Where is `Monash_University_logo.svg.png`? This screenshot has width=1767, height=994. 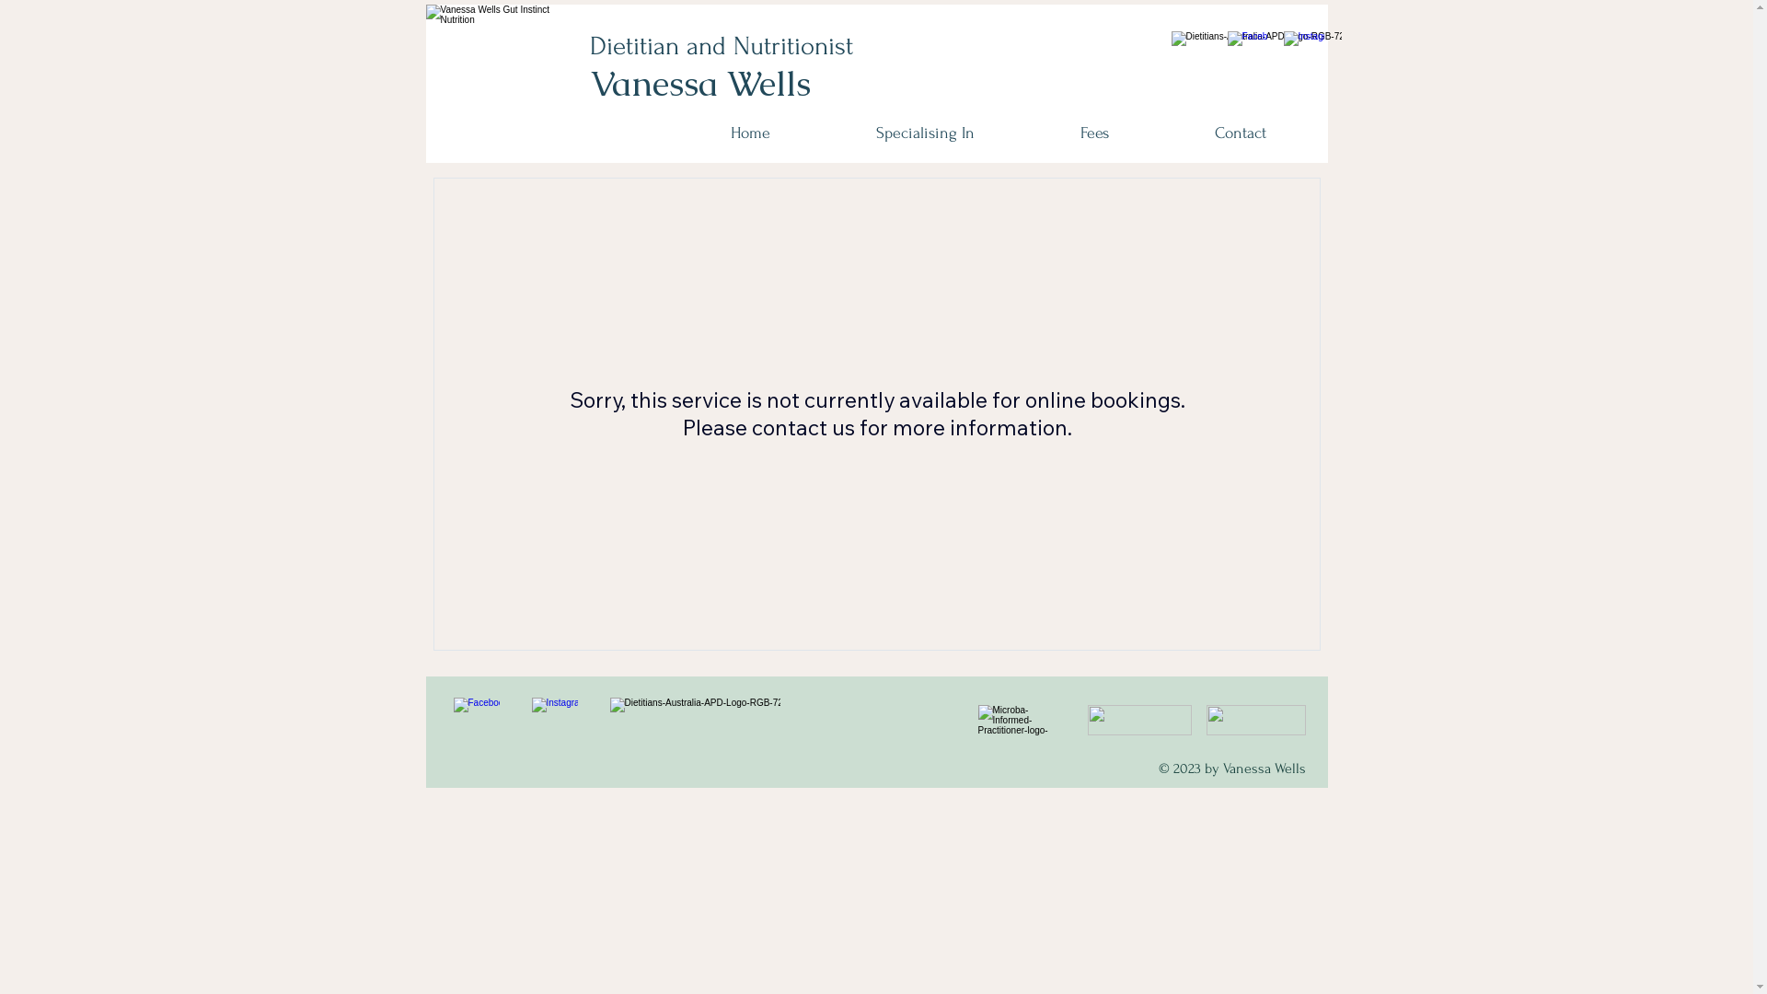
Monash_University_logo.svg.png is located at coordinates (1255, 720).